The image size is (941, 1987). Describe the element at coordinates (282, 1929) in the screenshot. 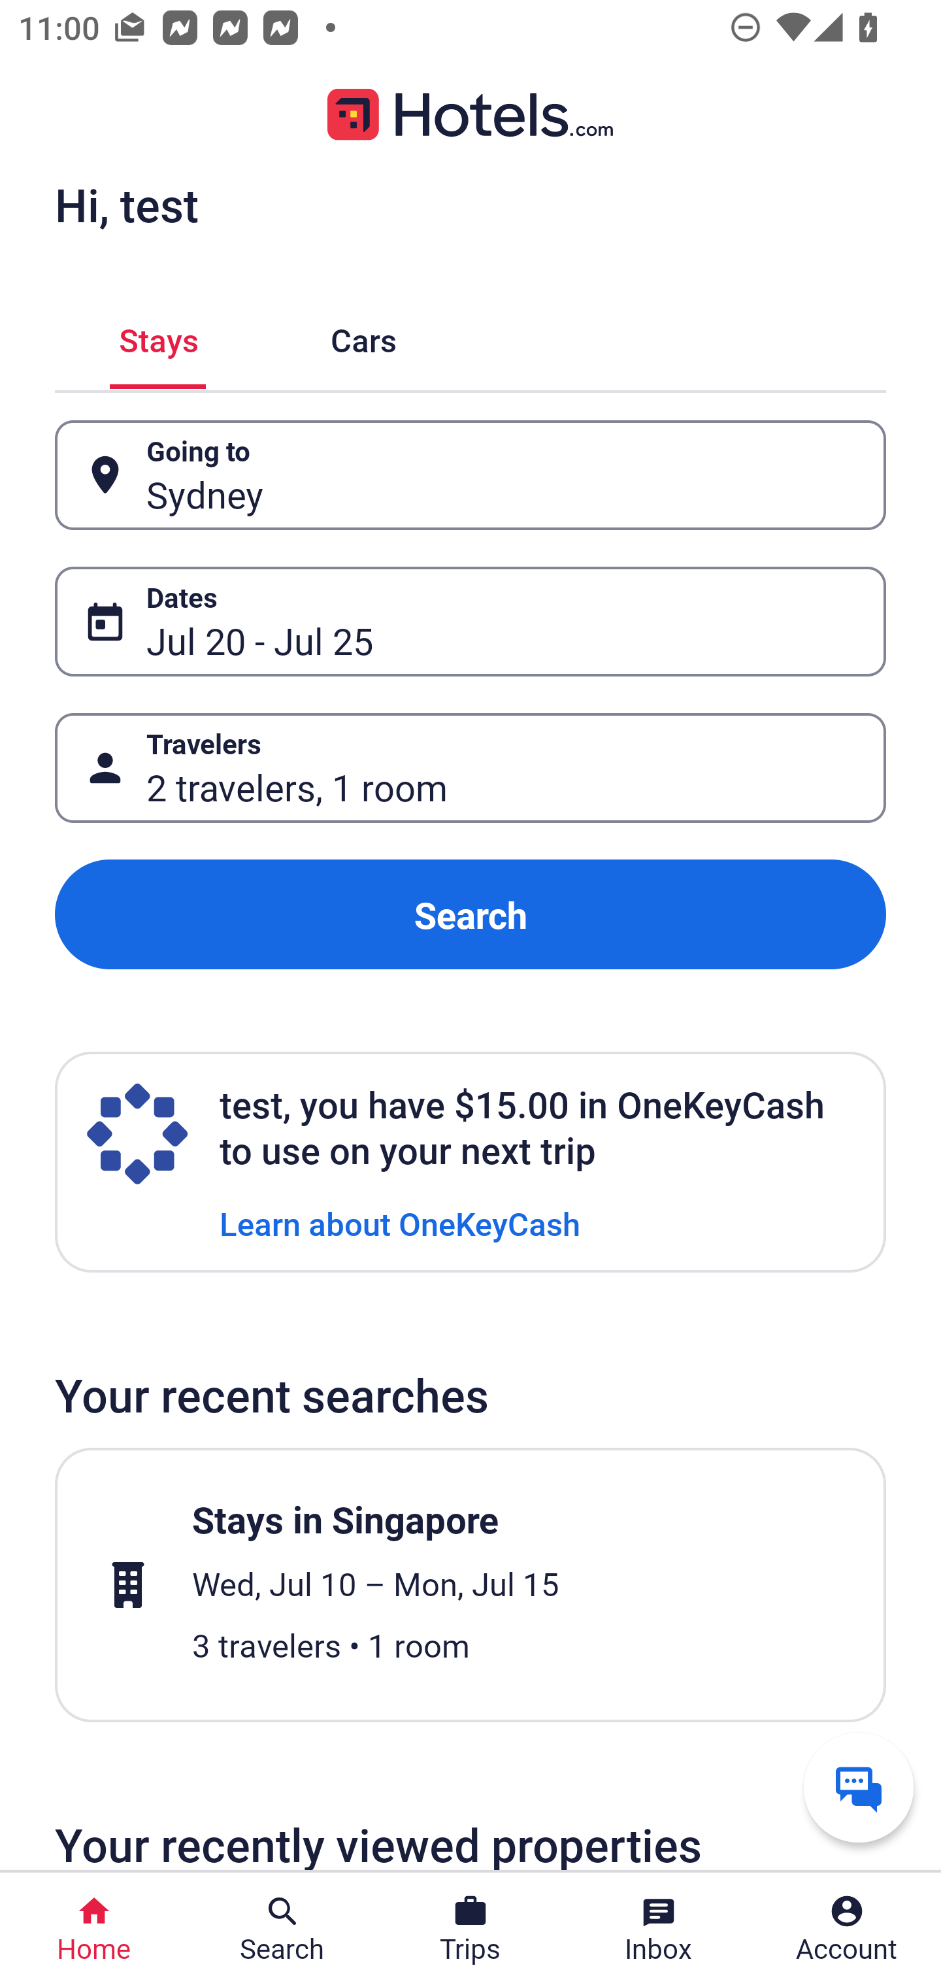

I see `Search Search Button` at that location.